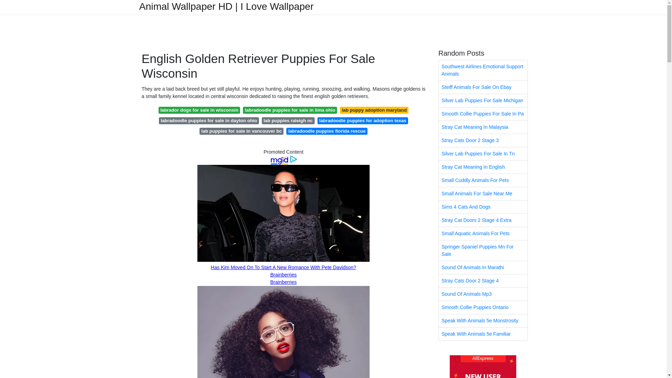 The height and width of the screenshot is (378, 672). I want to click on lab puppies raleigh nc, so click(288, 120).